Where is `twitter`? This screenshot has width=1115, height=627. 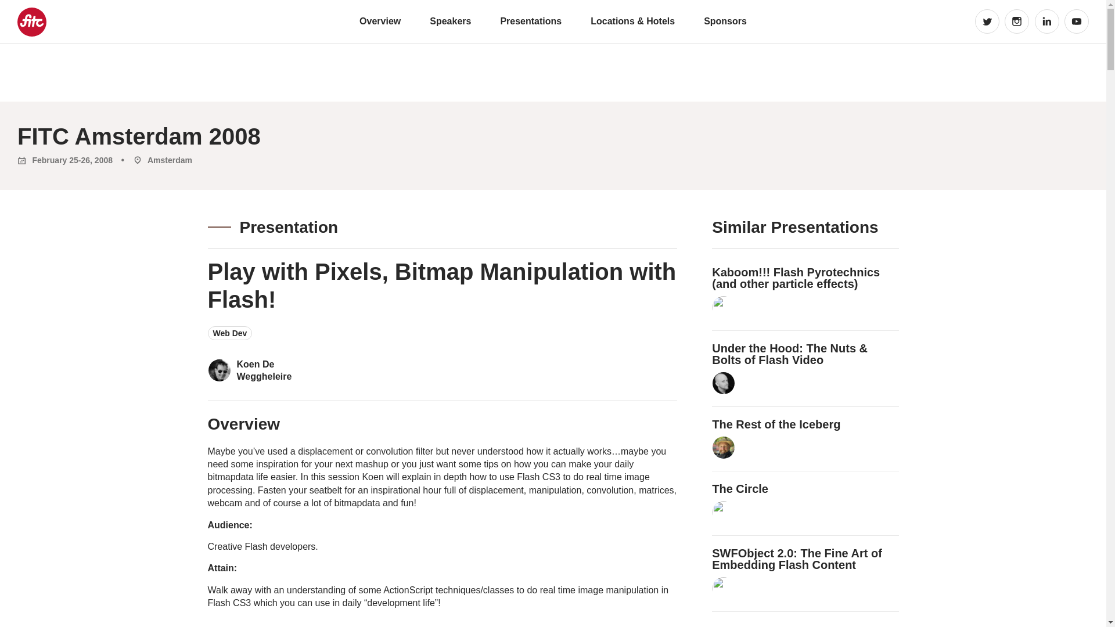 twitter is located at coordinates (987, 21).